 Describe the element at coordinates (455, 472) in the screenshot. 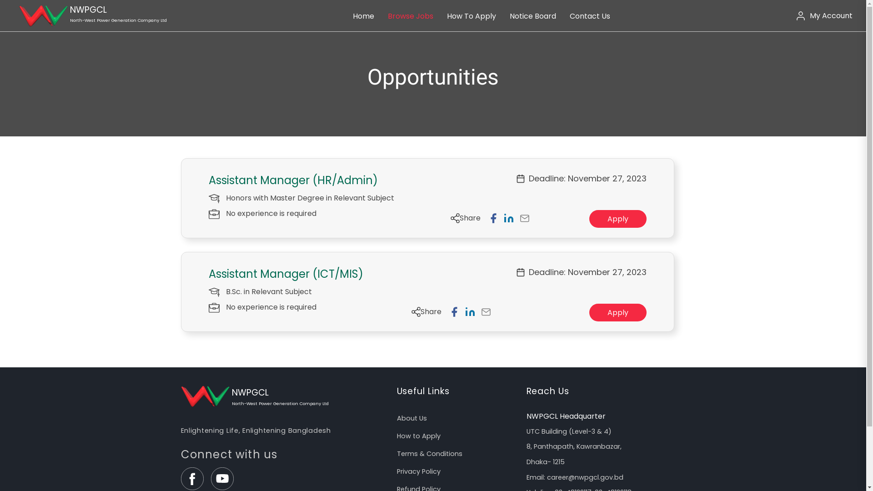

I see `Privacy Policy` at that location.